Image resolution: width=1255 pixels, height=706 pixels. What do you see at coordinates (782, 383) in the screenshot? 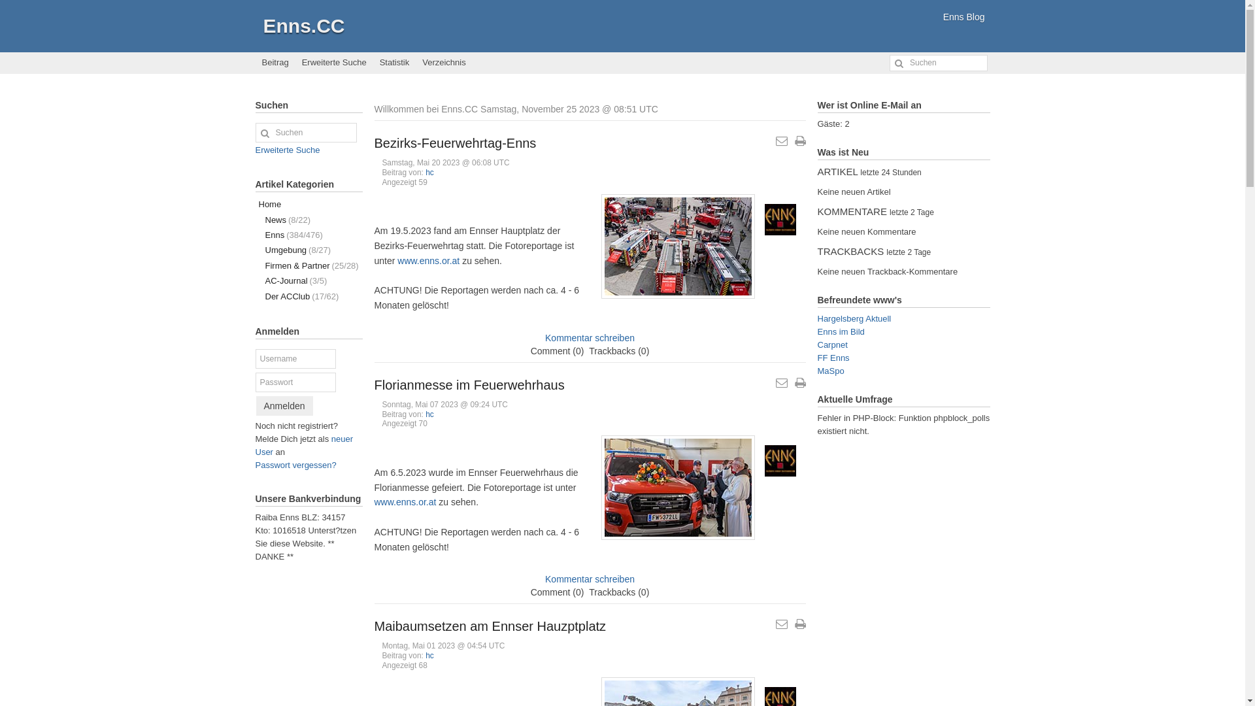
I see `An einen Freund schicken` at bounding box center [782, 383].